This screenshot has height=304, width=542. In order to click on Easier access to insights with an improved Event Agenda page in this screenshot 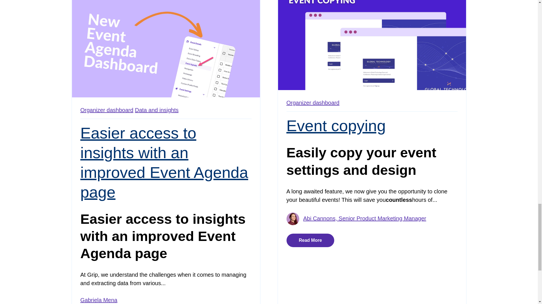, I will do `click(164, 162)`.